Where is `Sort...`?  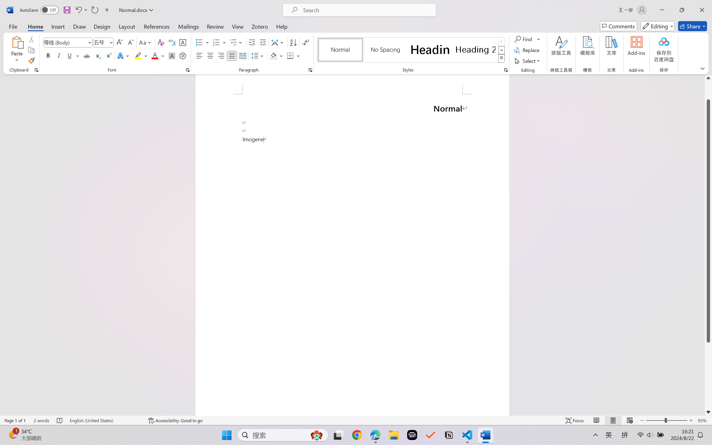 Sort... is located at coordinates (293, 42).